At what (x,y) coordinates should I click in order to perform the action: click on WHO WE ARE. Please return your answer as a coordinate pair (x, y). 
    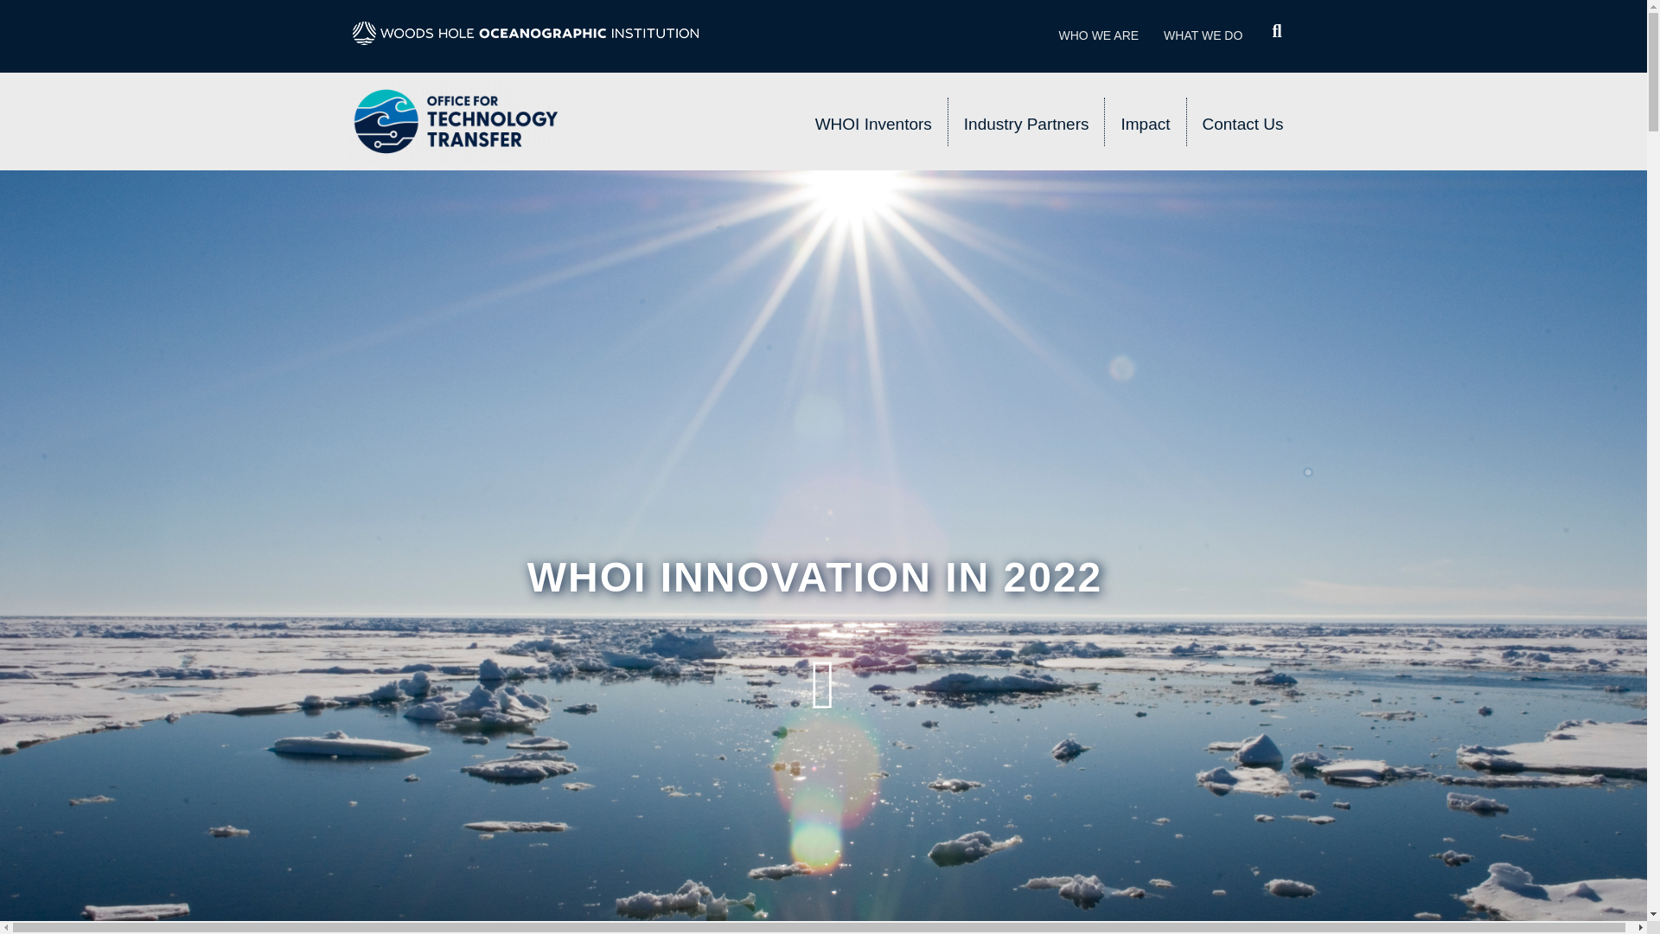
    Looking at the image, I should click on (1100, 36).